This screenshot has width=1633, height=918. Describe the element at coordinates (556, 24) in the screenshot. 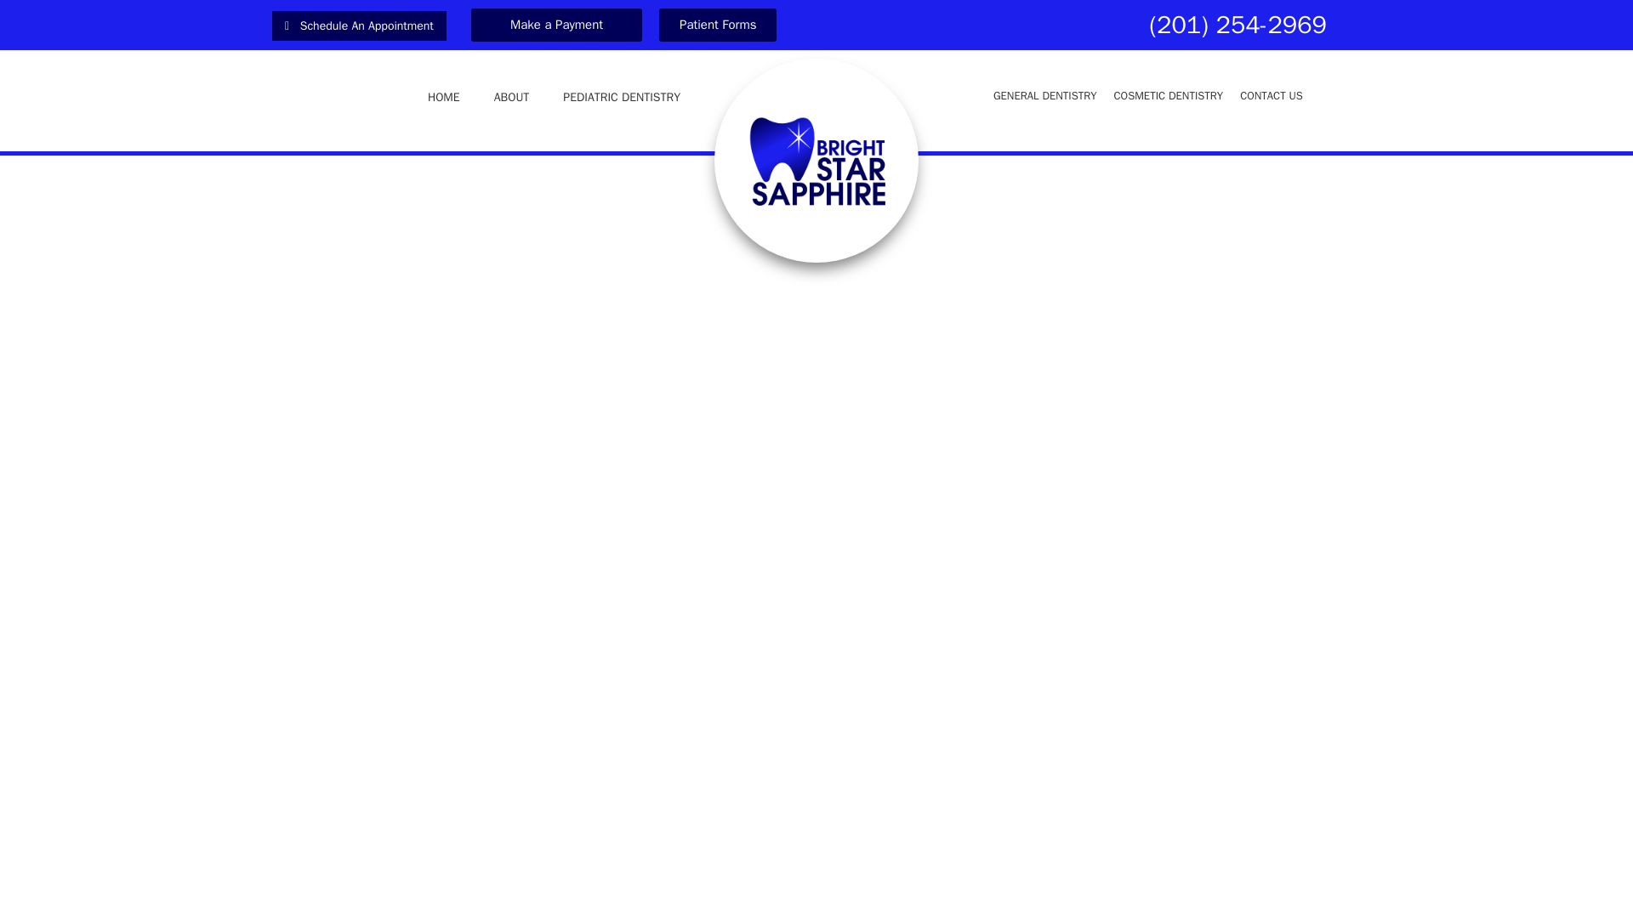

I see `Make a Payment` at that location.